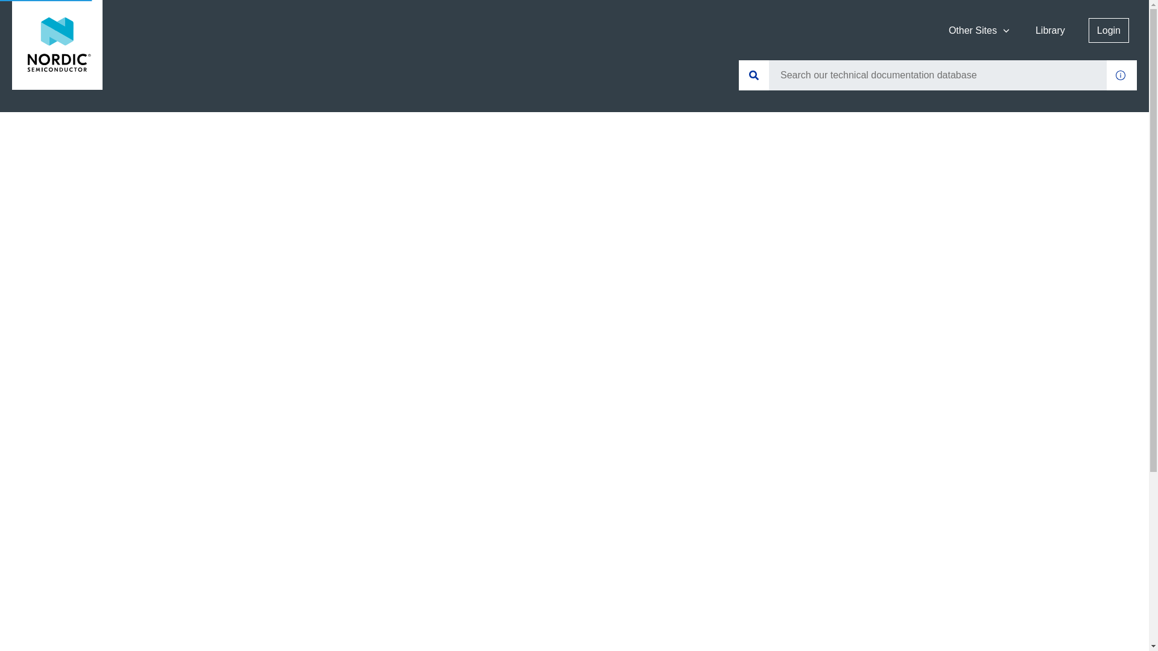  I want to click on Other Sites, so click(979, 30).